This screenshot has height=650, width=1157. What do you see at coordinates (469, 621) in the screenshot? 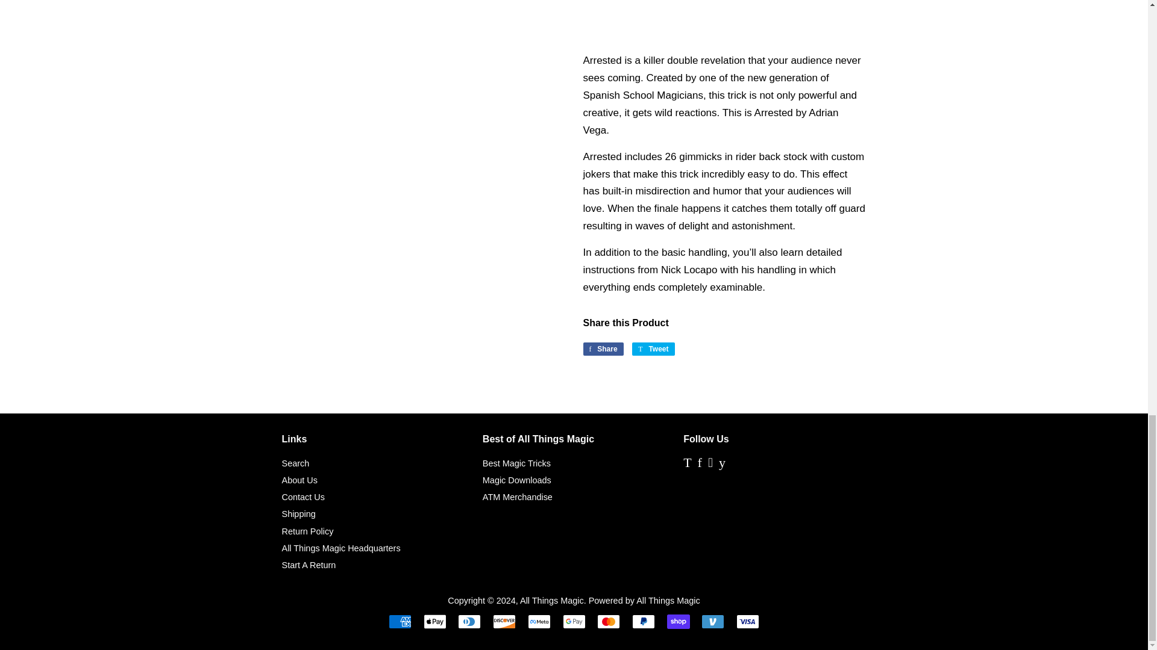
I see `Diners Club` at bounding box center [469, 621].